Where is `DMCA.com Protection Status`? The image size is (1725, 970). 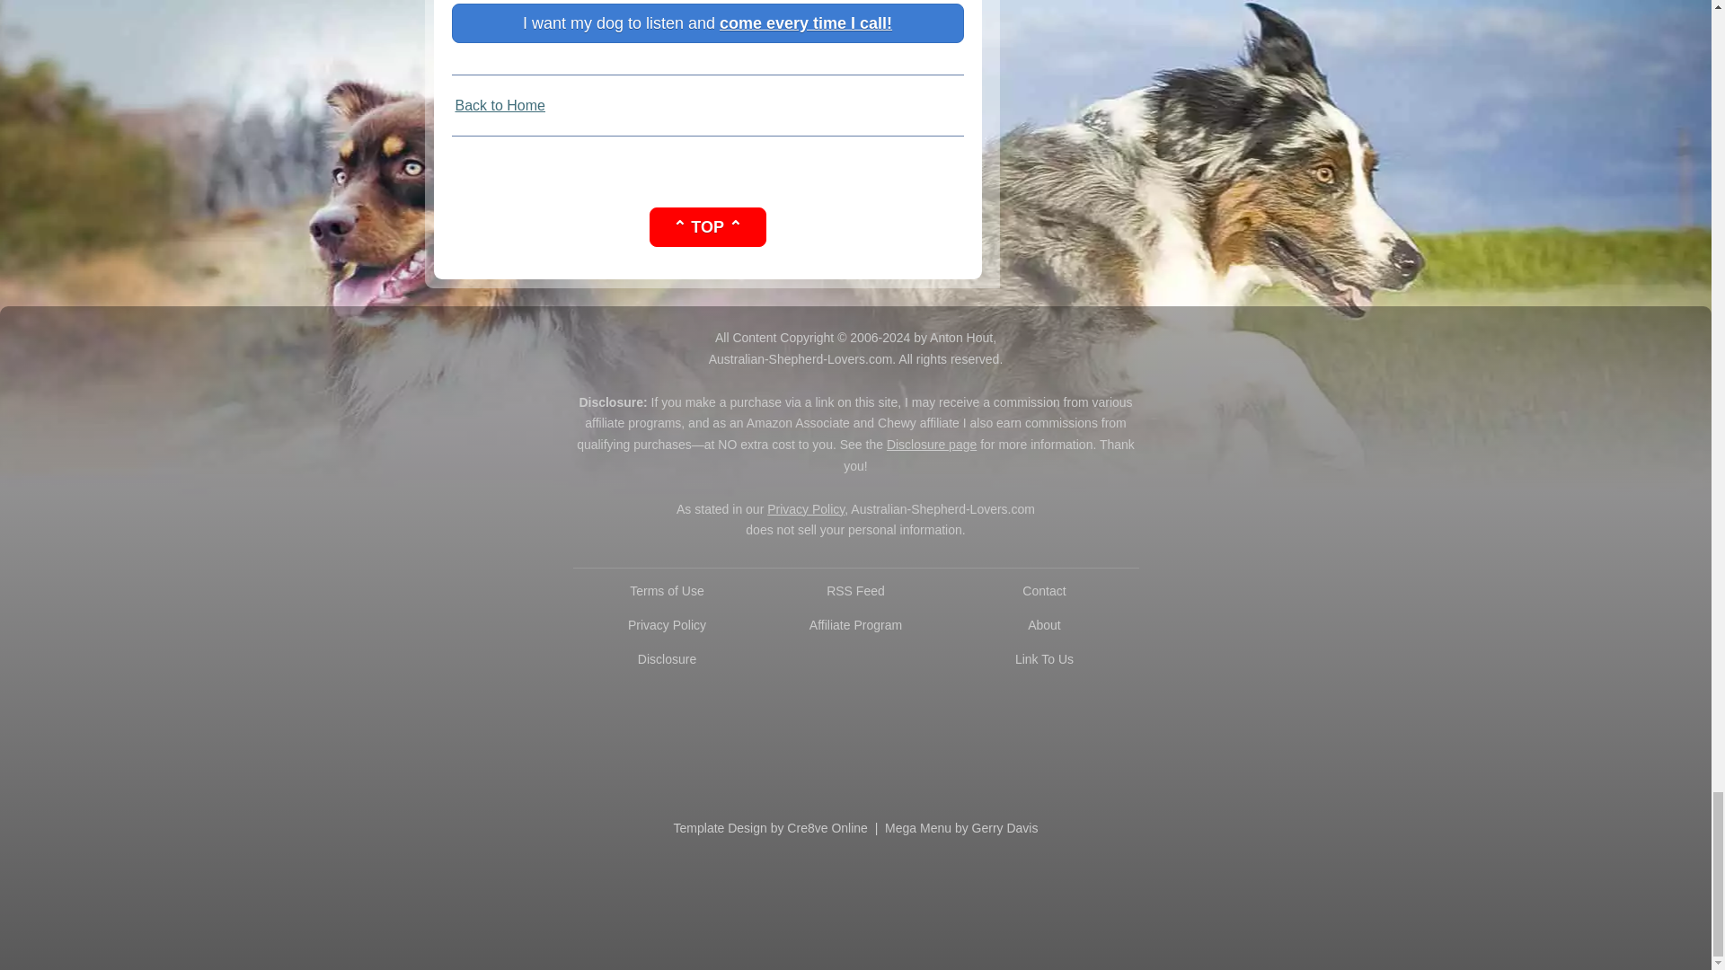 DMCA.com Protection Status is located at coordinates (855, 736).